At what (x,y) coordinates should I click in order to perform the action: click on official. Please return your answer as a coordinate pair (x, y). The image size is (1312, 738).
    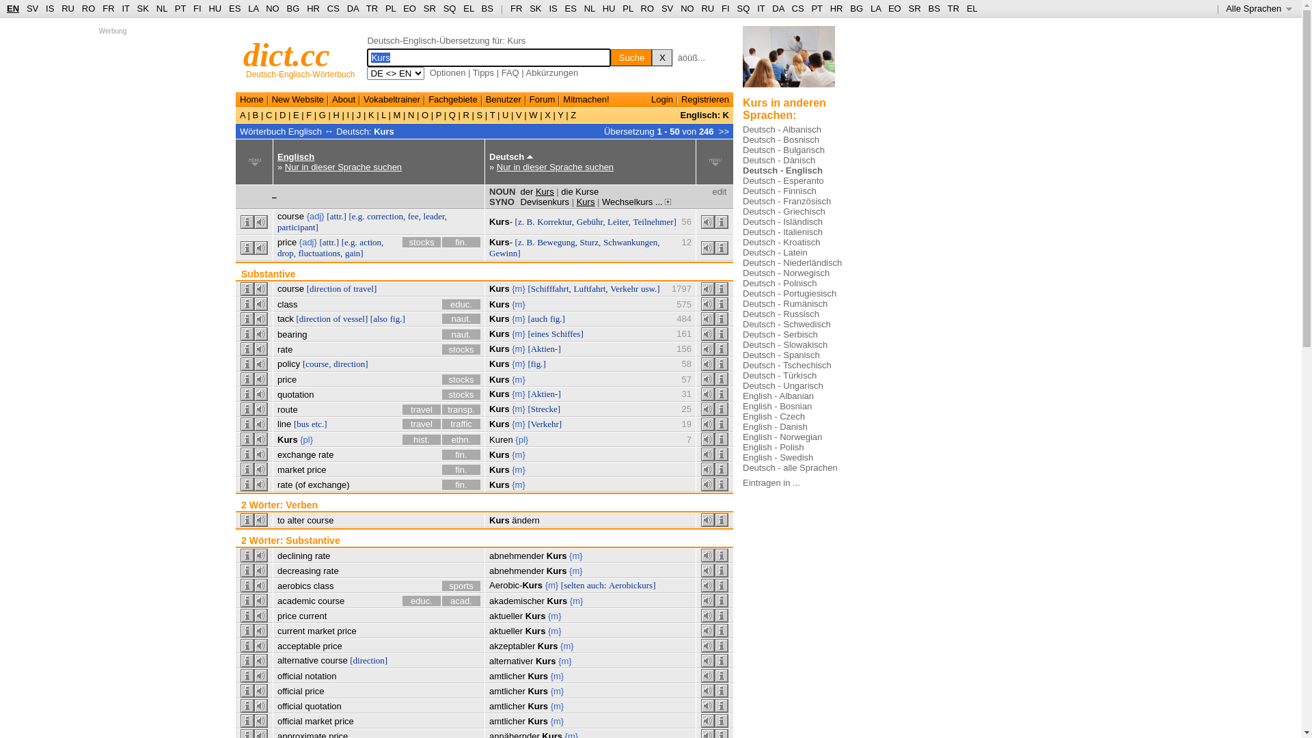
    Looking at the image, I should click on (290, 722).